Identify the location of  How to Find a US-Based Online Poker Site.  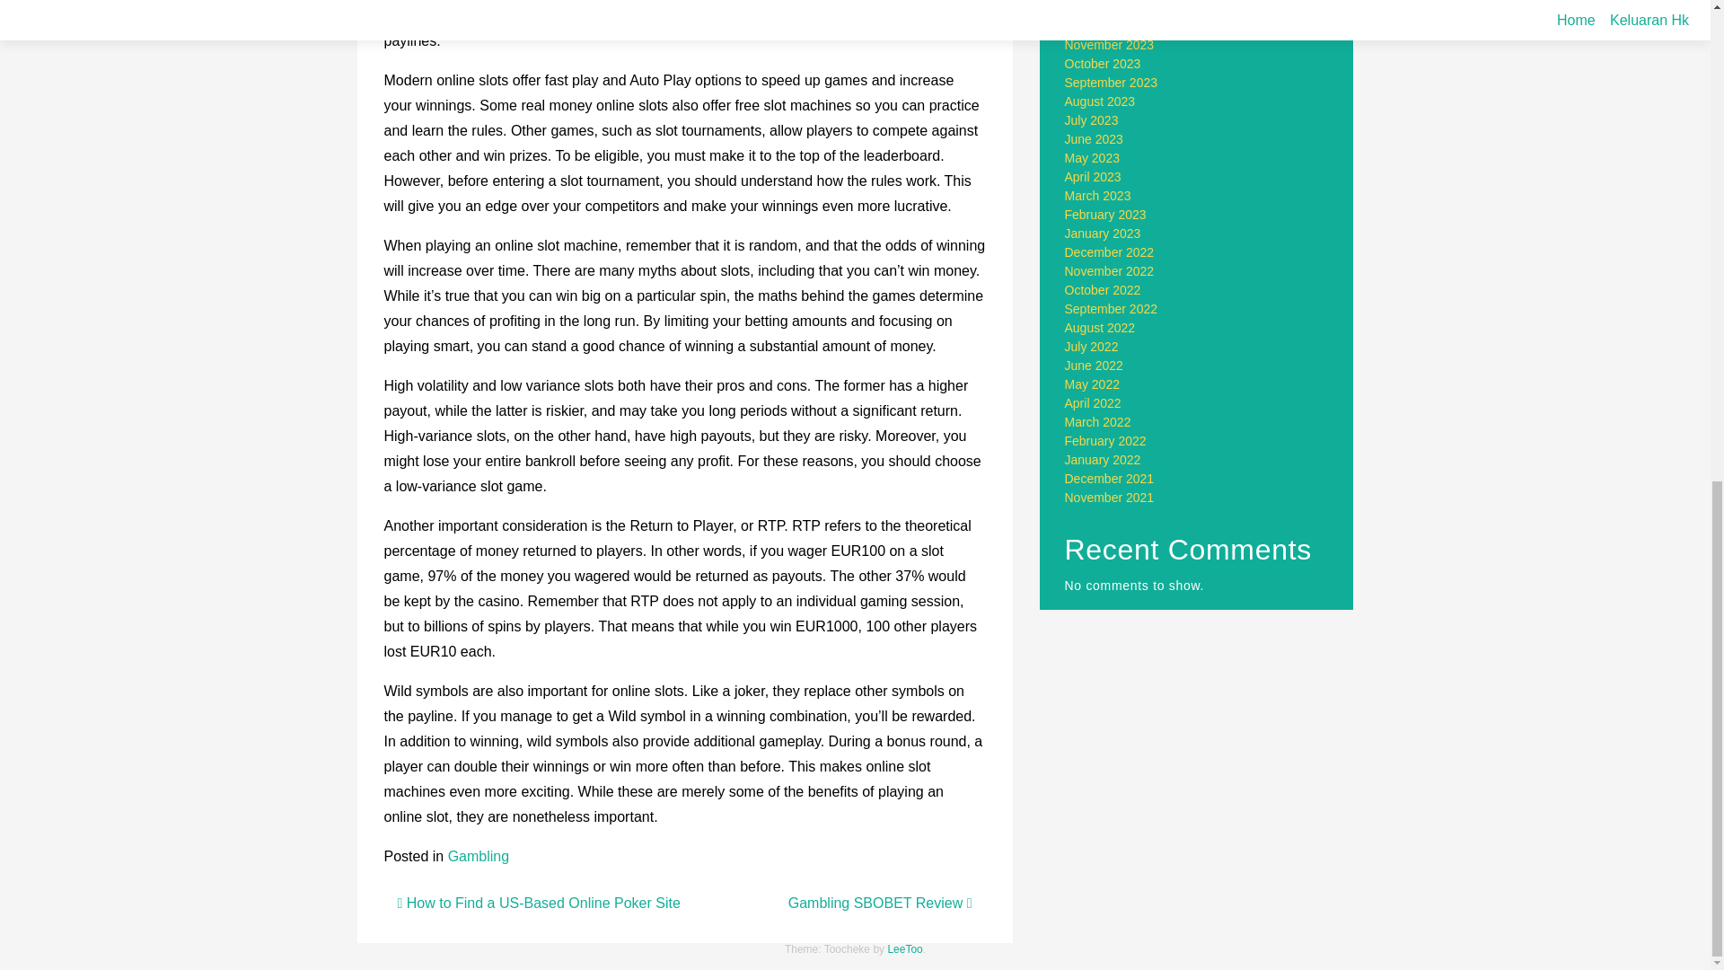
(537, 903).